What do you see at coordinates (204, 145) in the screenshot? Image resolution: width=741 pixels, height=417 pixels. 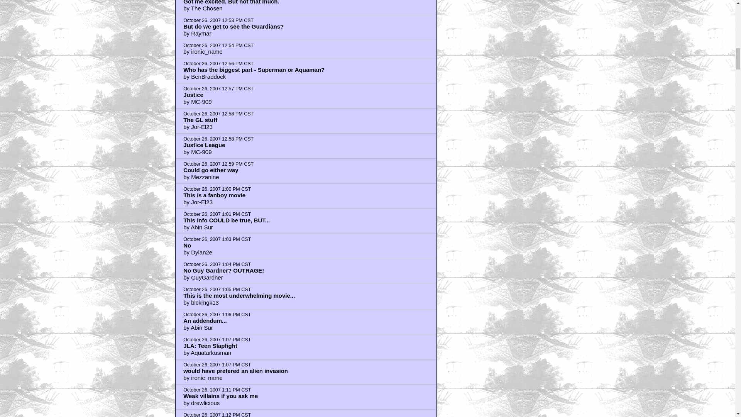 I see `Justice League` at bounding box center [204, 145].